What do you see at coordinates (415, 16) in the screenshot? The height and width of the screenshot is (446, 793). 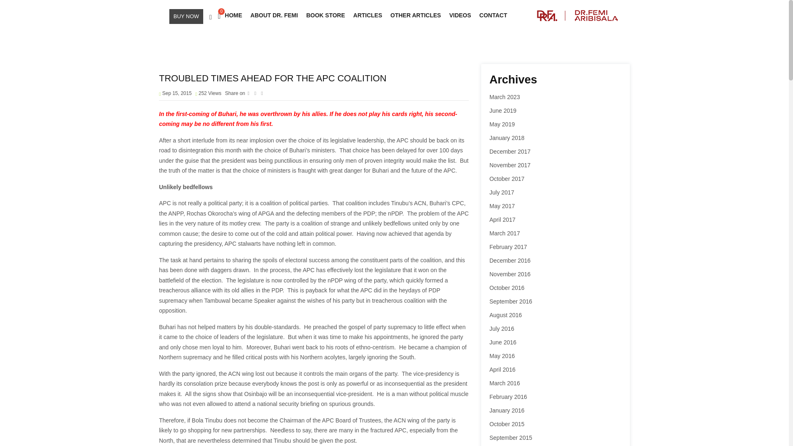 I see `OTHER ARTICLES` at bounding box center [415, 16].